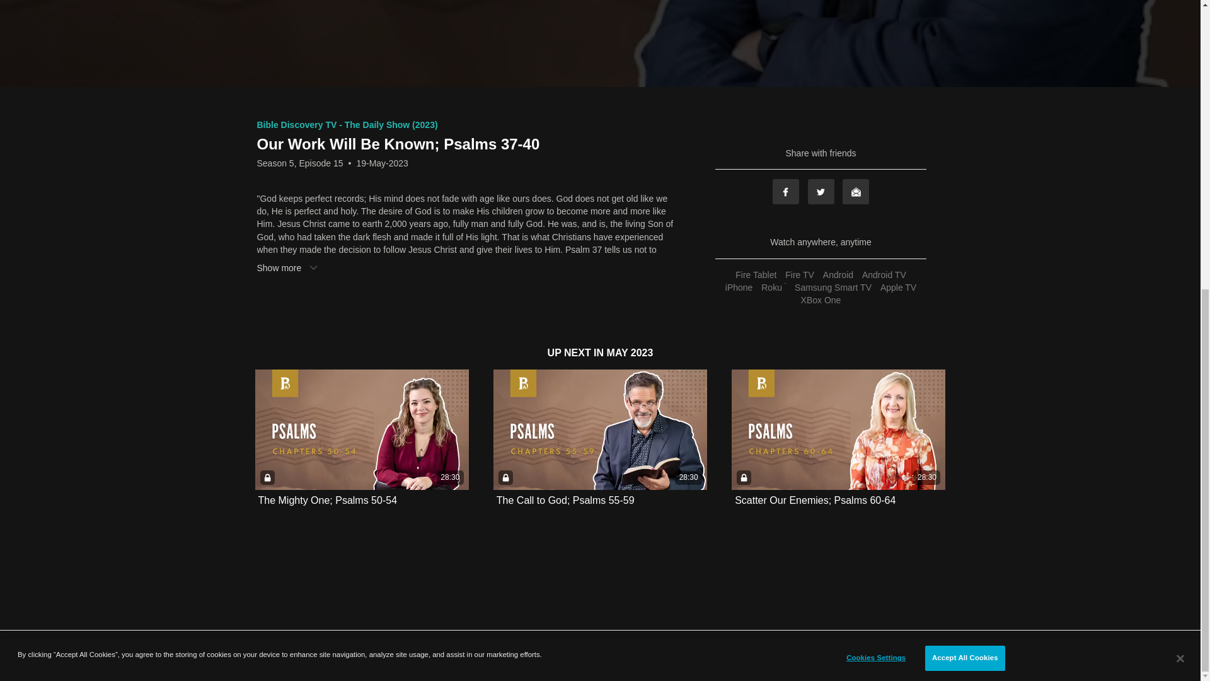 Image resolution: width=1210 pixels, height=681 pixels. Describe the element at coordinates (814, 501) in the screenshot. I see `Scatter Our Enemies; Psalms 60-64` at that location.